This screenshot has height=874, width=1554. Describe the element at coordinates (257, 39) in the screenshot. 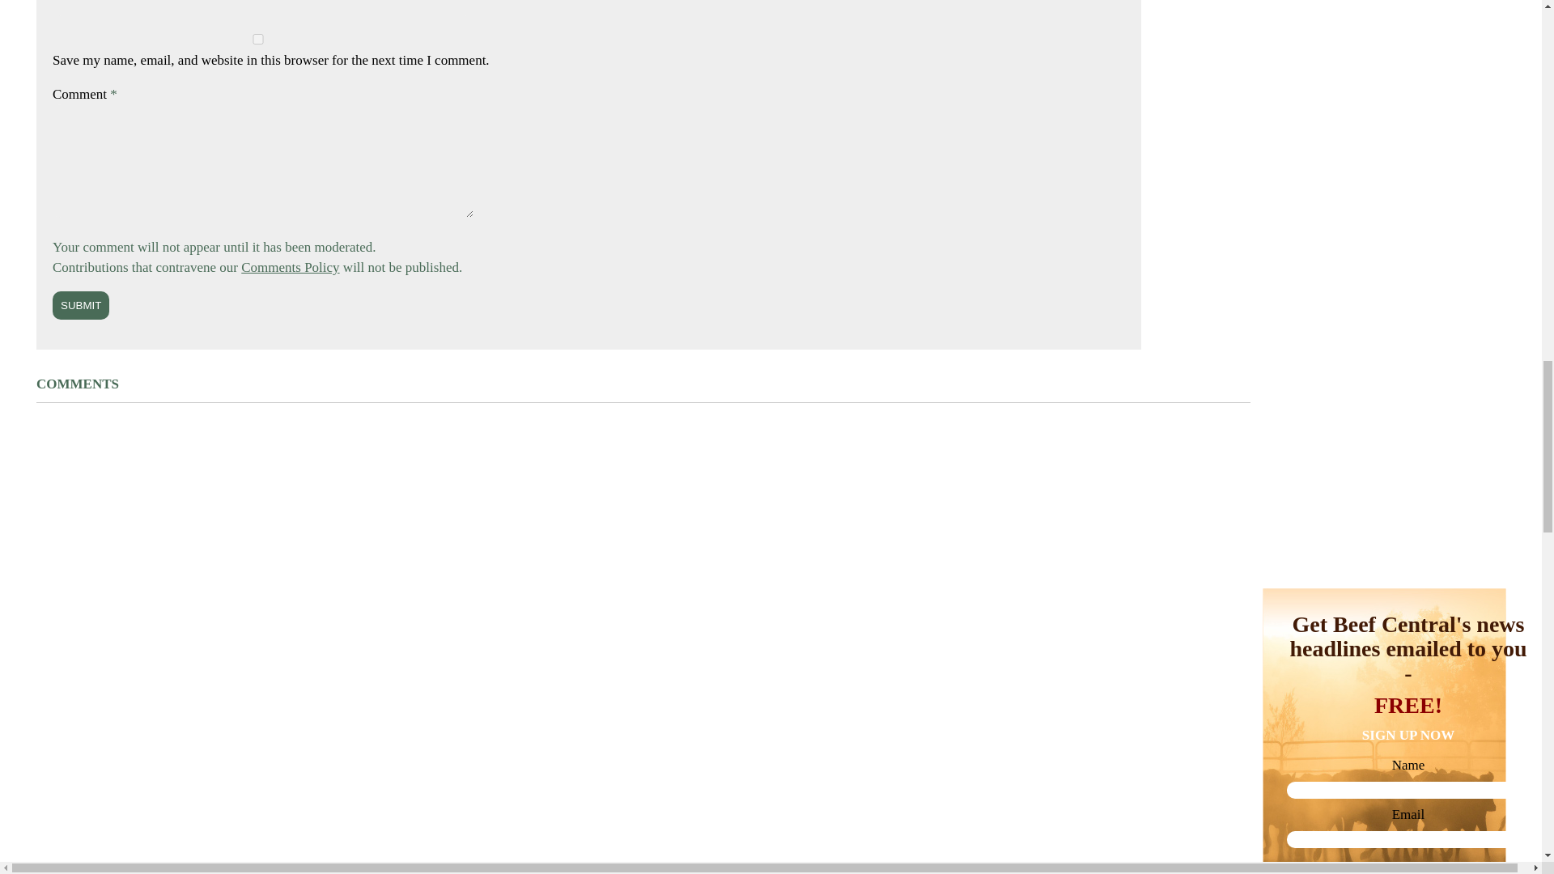

I see `yes` at that location.